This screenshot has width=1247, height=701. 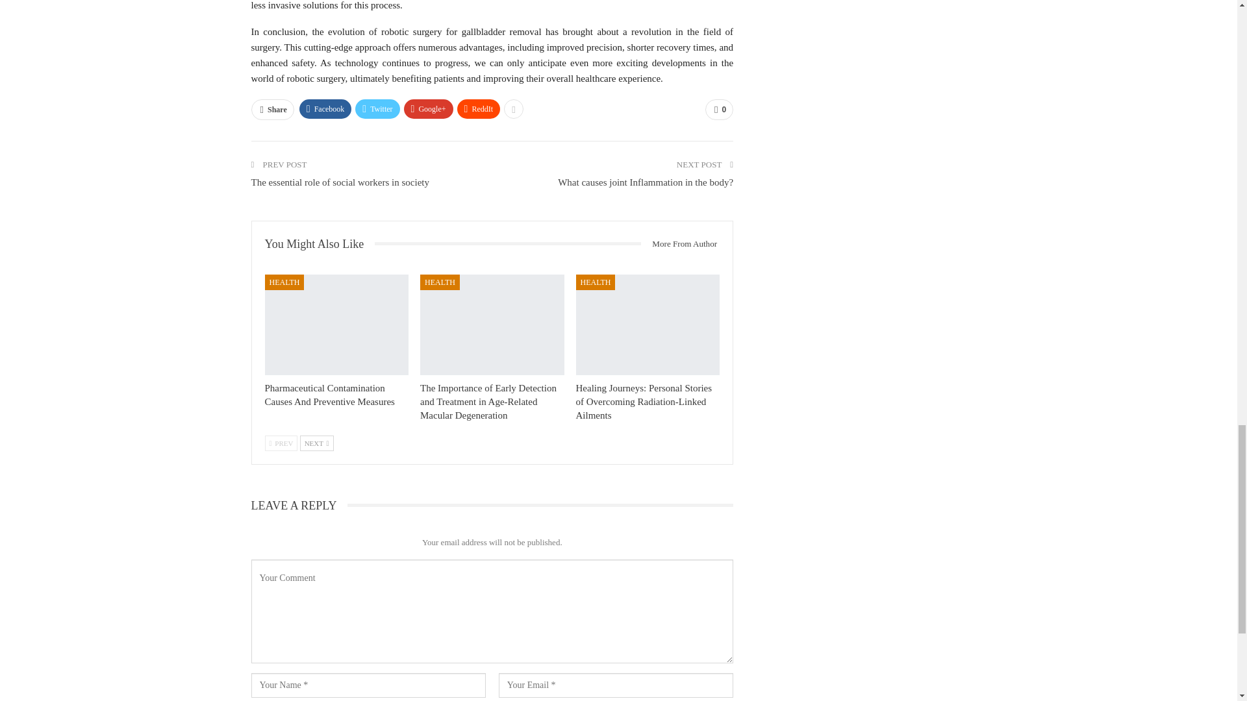 I want to click on Previous, so click(x=281, y=443).